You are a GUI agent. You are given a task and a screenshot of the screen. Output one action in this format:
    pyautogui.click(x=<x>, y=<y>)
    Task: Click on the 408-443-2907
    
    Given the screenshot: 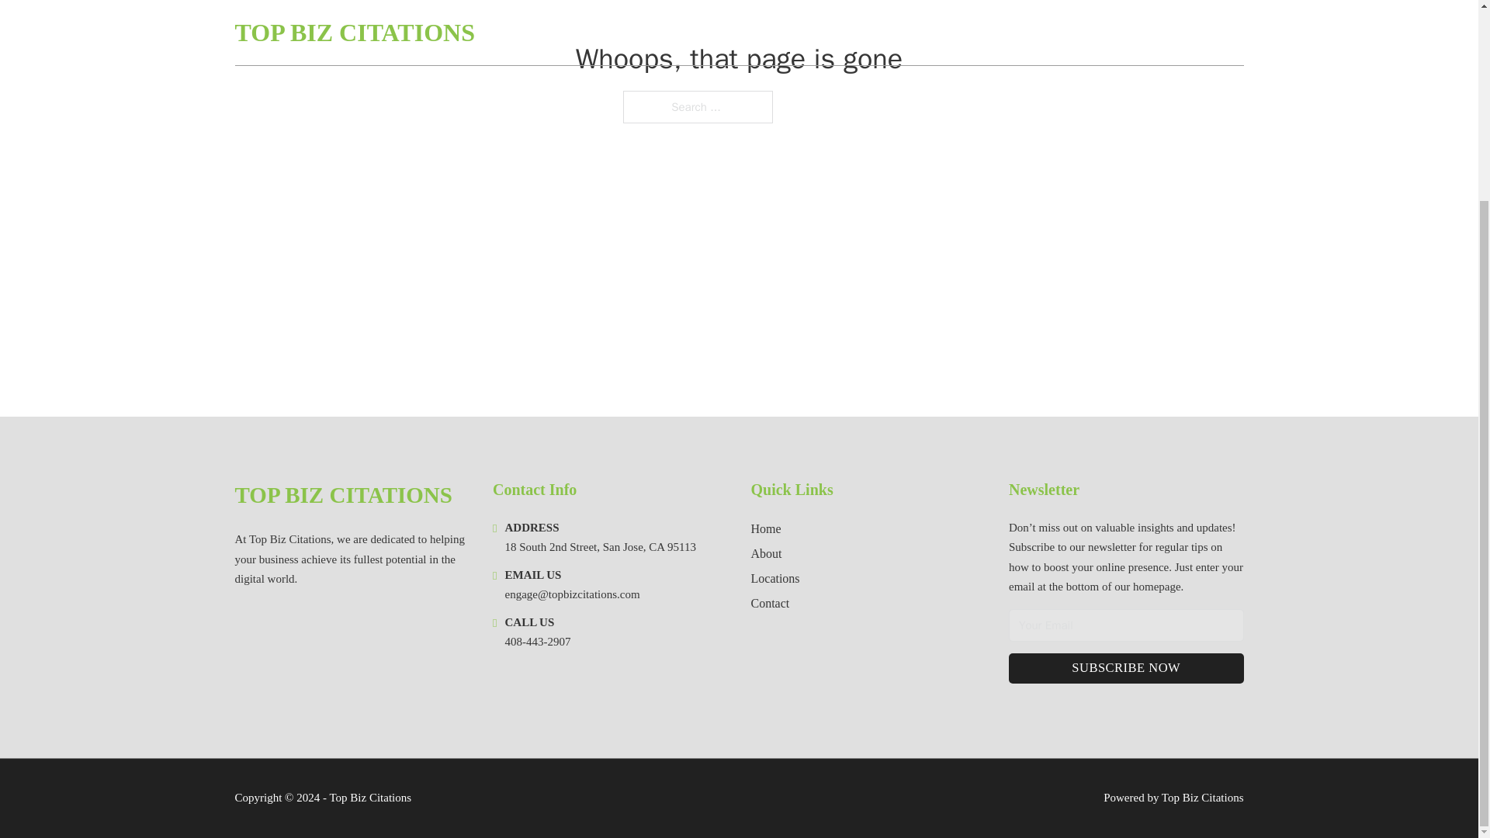 What is the action you would take?
    pyautogui.click(x=537, y=641)
    